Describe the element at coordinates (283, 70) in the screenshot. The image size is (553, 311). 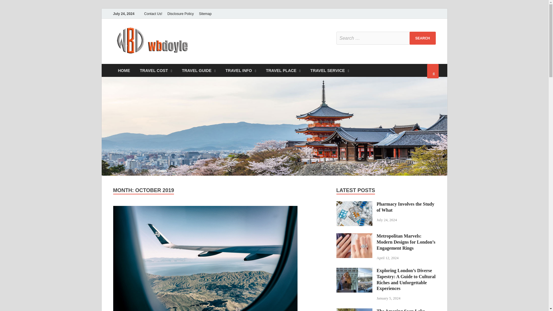
I see `TRAVEL PLACE` at that location.